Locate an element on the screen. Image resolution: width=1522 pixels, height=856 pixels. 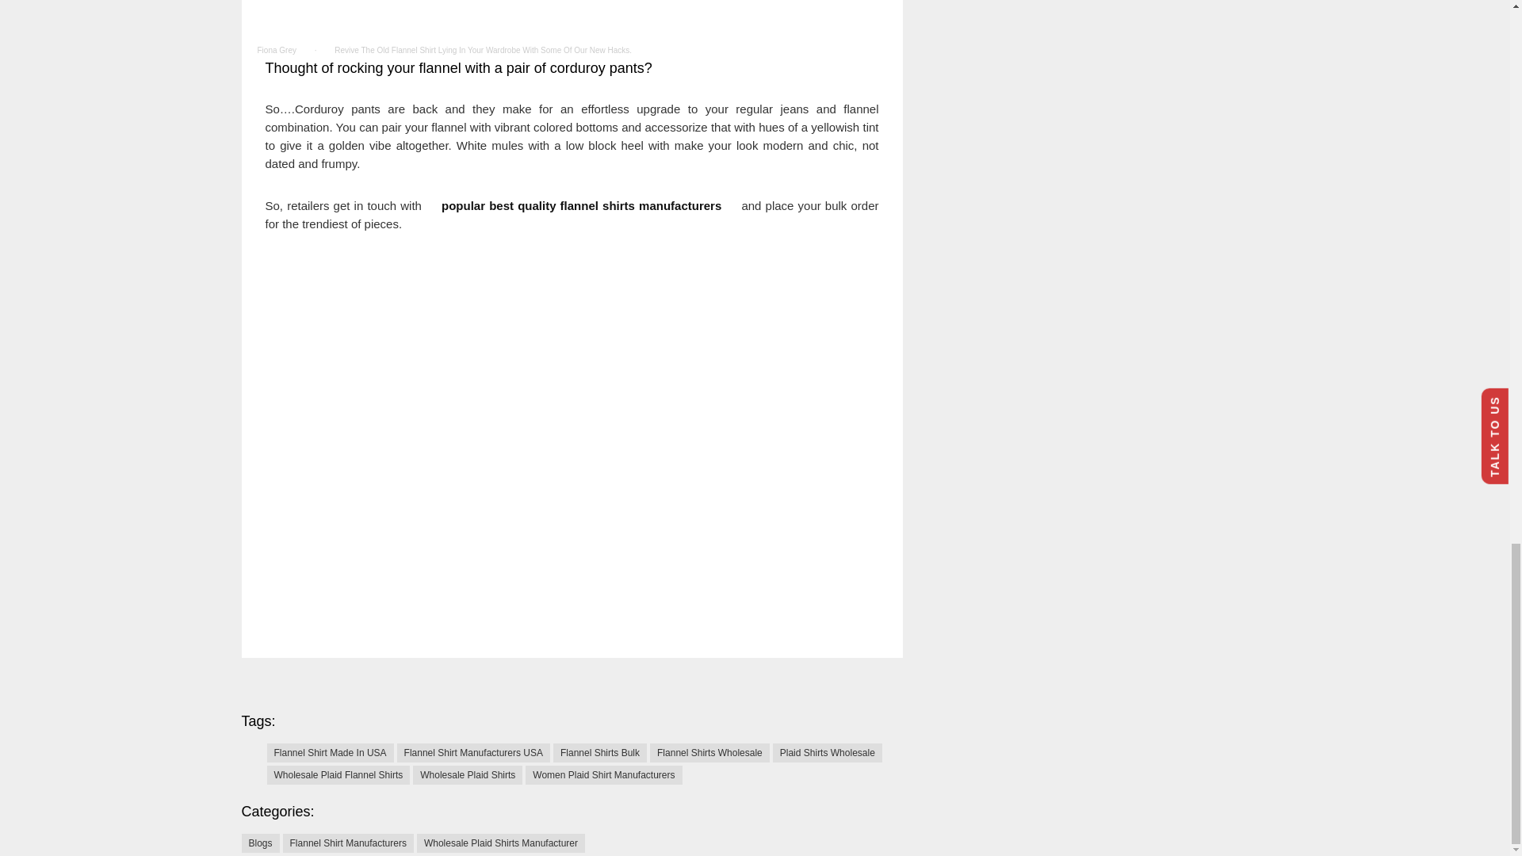
Fiona Grey is located at coordinates (276, 51).